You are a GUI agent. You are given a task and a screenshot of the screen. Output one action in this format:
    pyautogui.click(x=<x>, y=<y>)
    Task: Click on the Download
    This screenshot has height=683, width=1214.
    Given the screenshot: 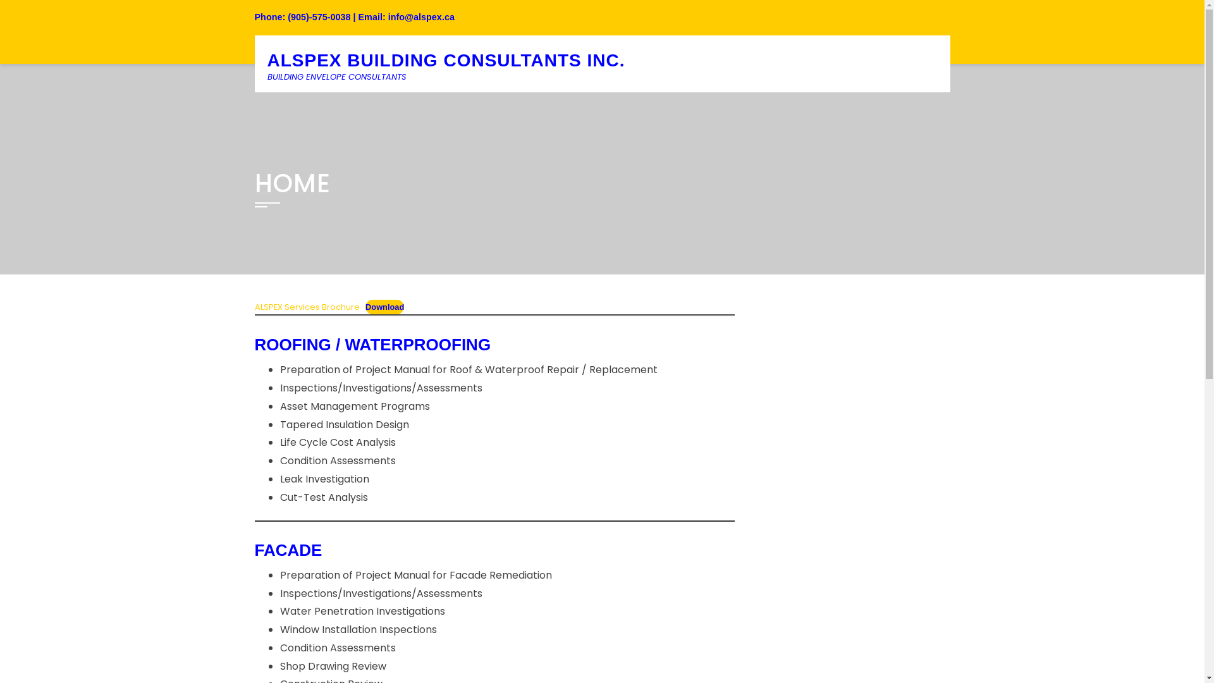 What is the action you would take?
    pyautogui.click(x=384, y=307)
    